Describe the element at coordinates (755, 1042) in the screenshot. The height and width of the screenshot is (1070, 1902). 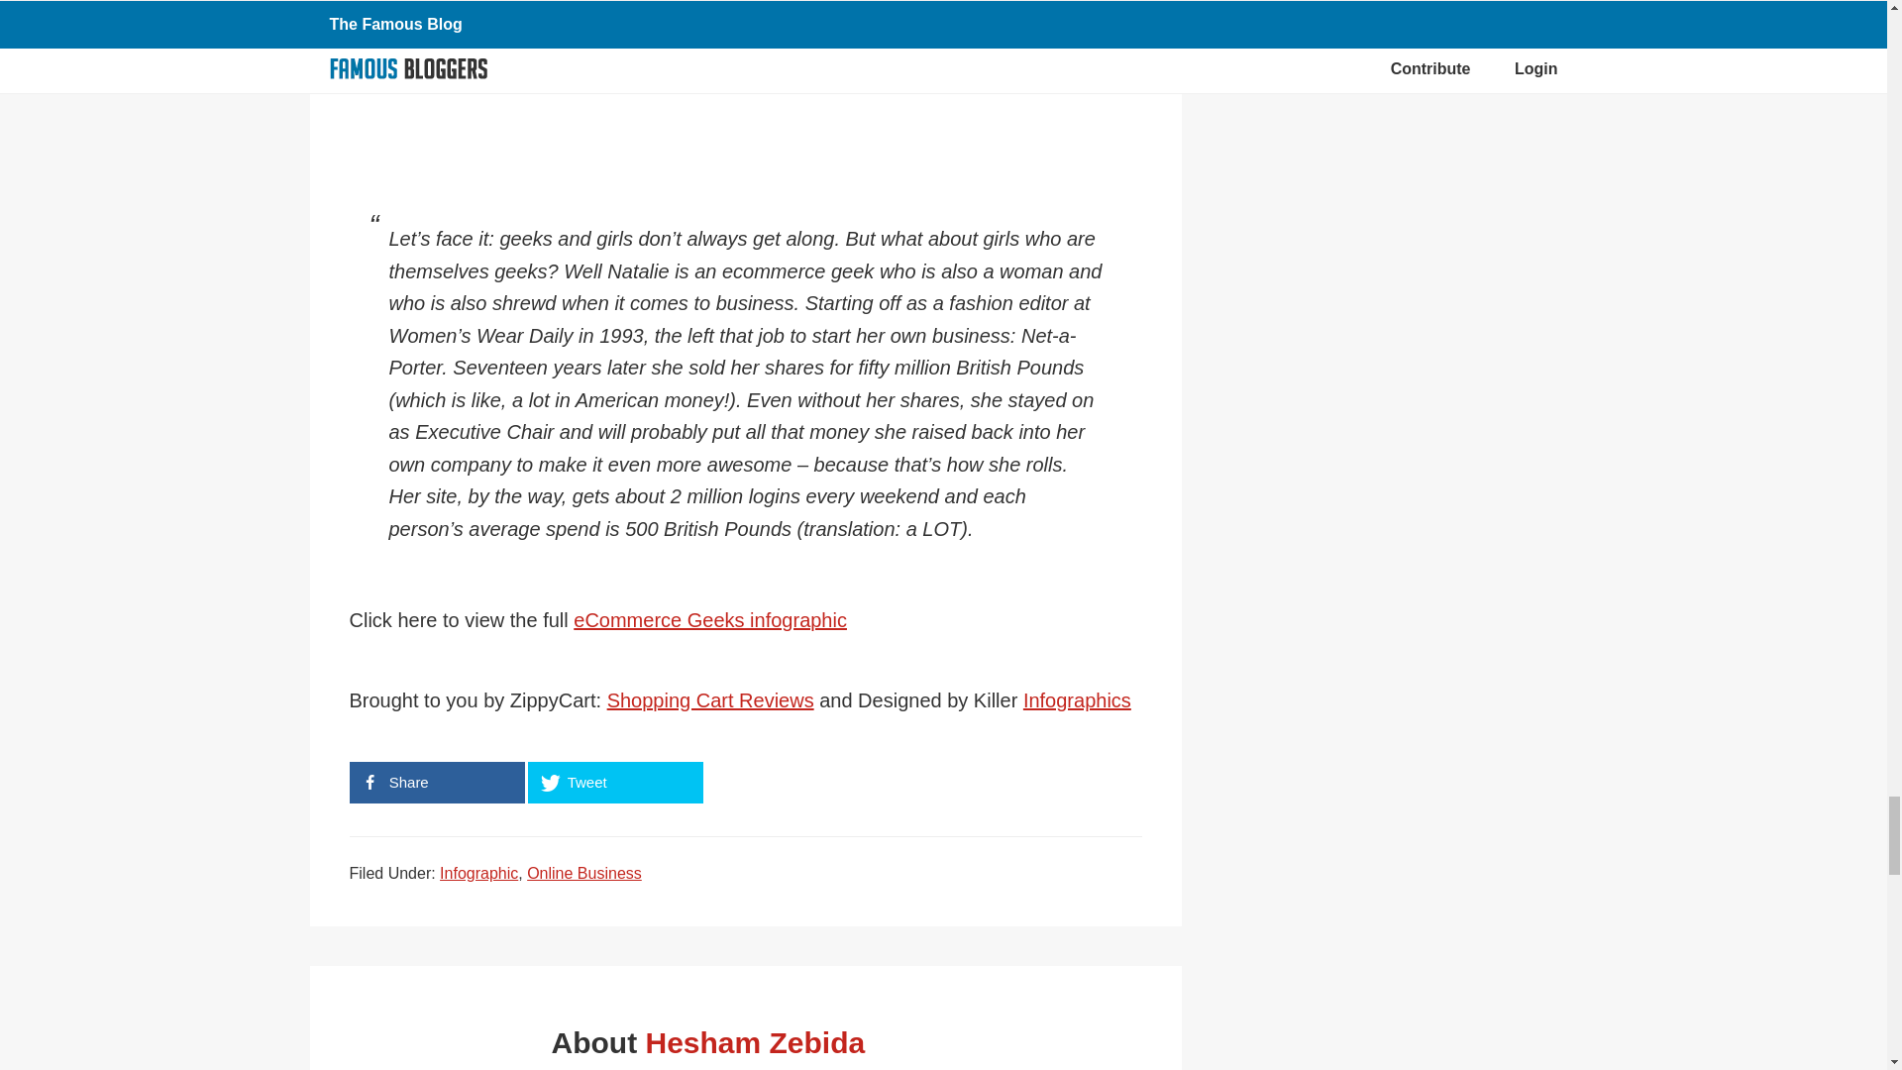
I see `Hesham Zebida` at that location.